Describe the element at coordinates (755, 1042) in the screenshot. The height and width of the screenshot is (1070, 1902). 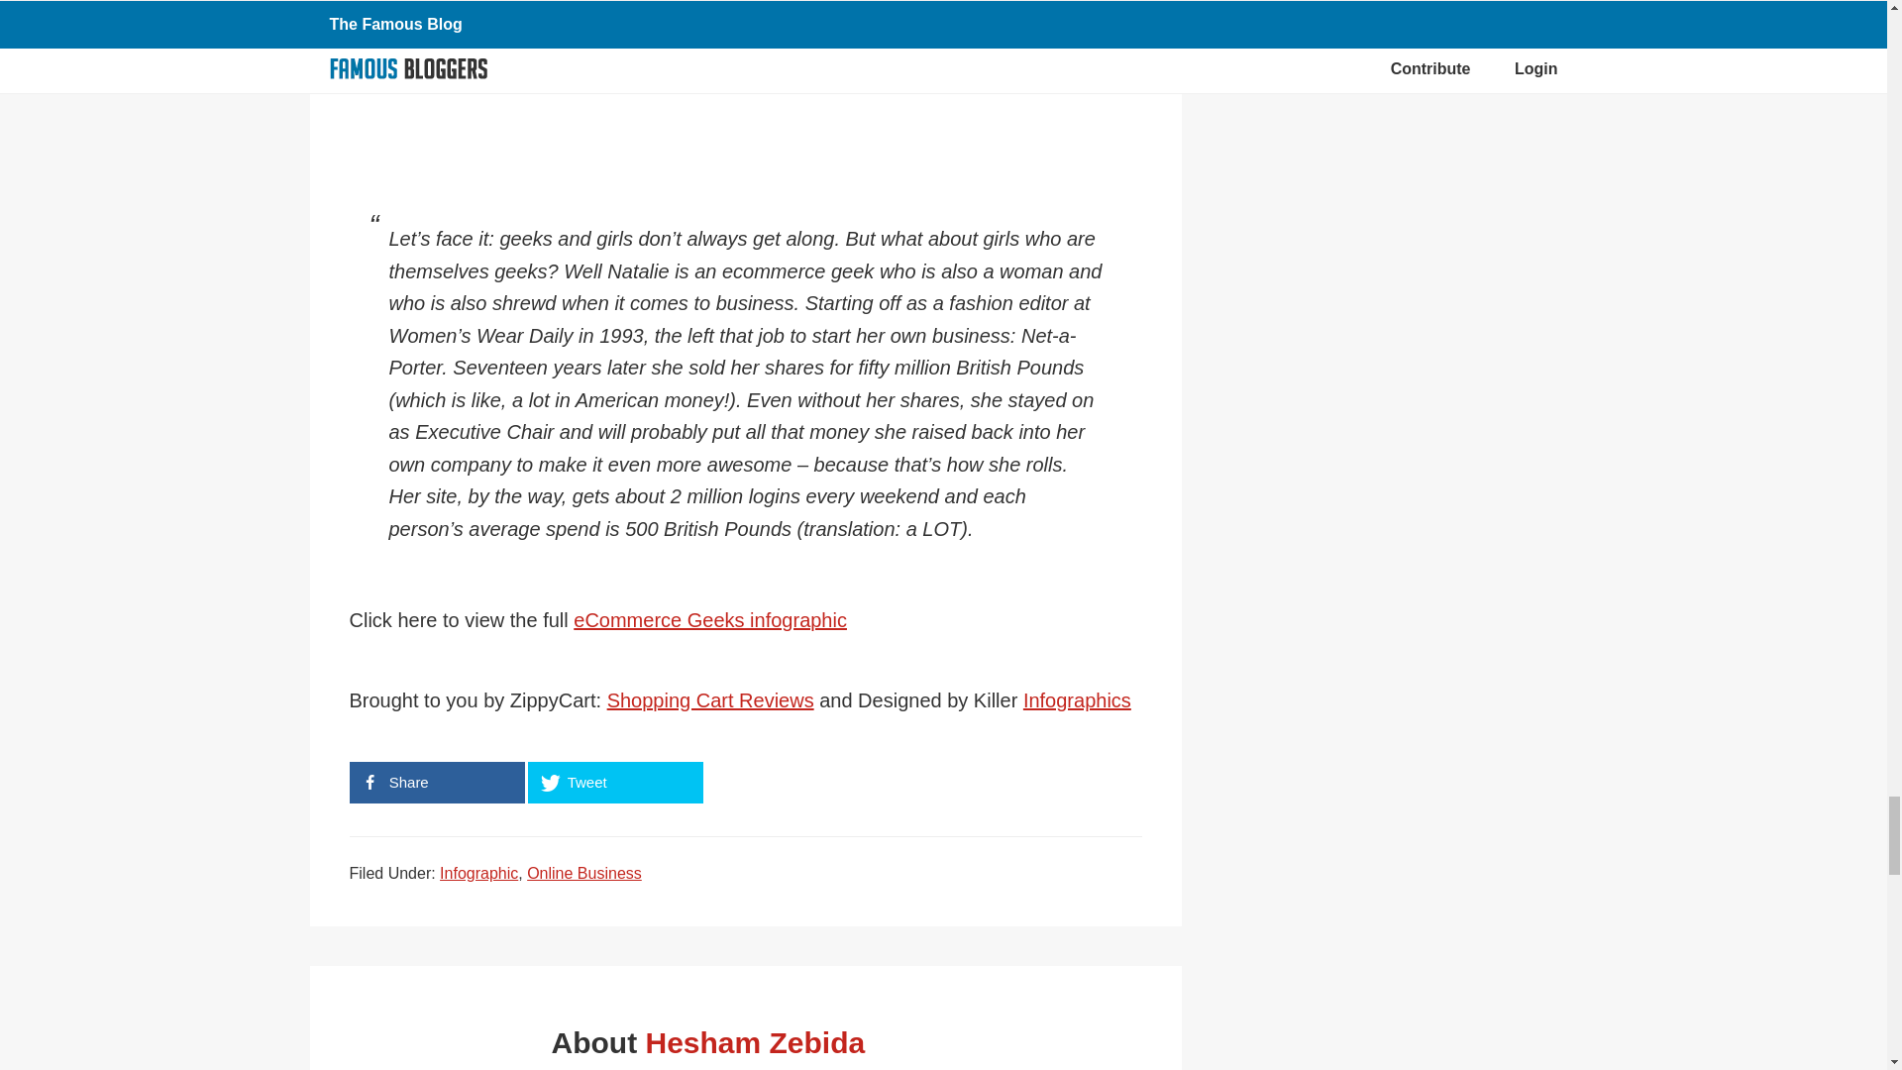
I see `Hesham Zebida` at that location.